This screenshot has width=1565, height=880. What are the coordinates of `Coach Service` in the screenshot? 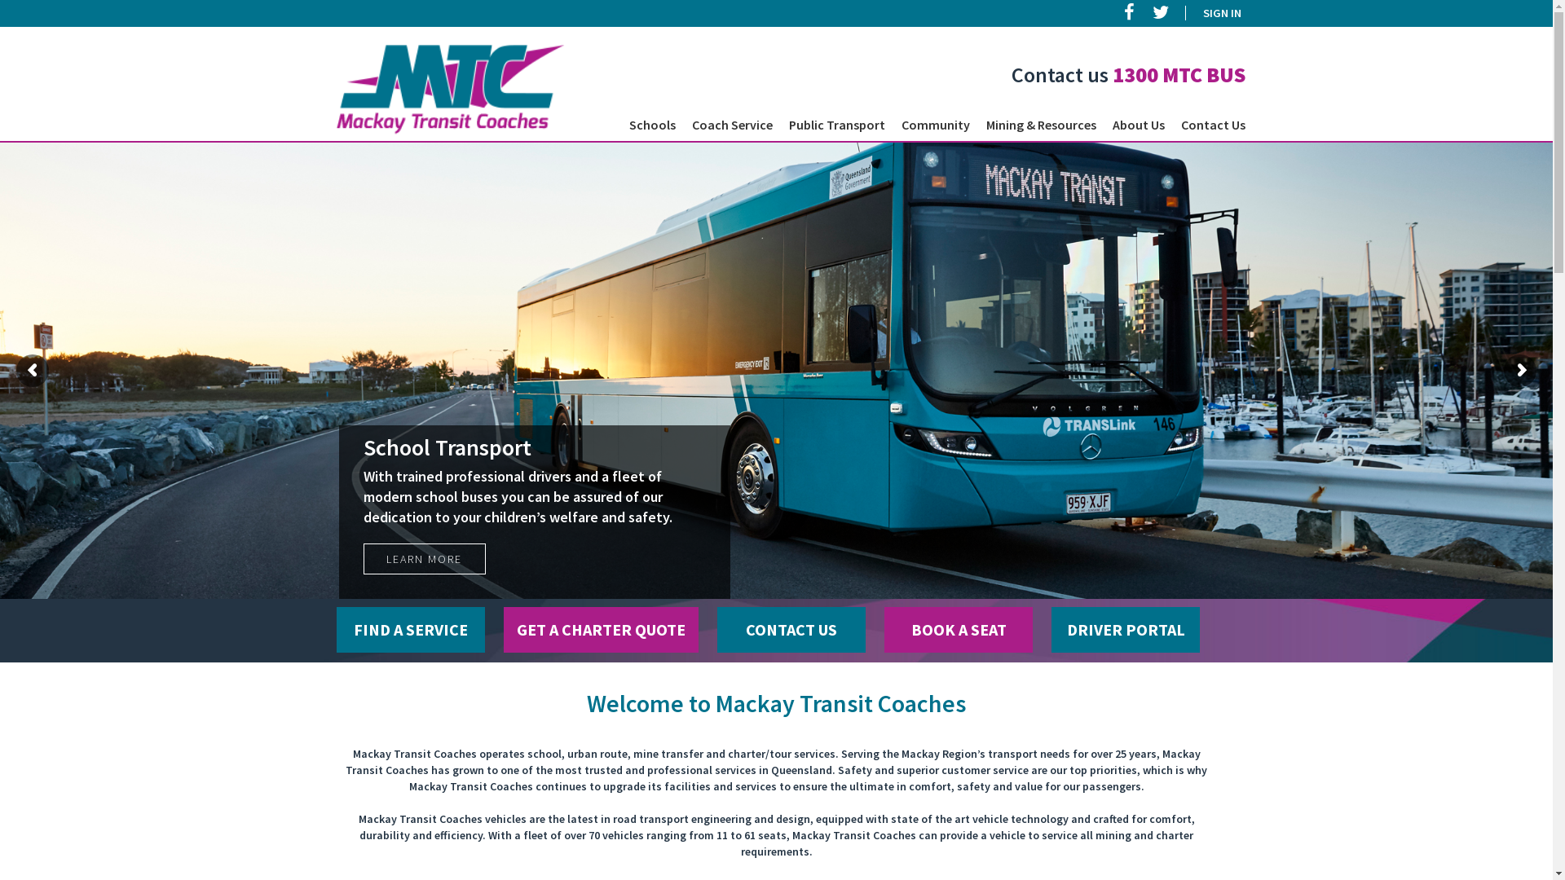 It's located at (732, 125).